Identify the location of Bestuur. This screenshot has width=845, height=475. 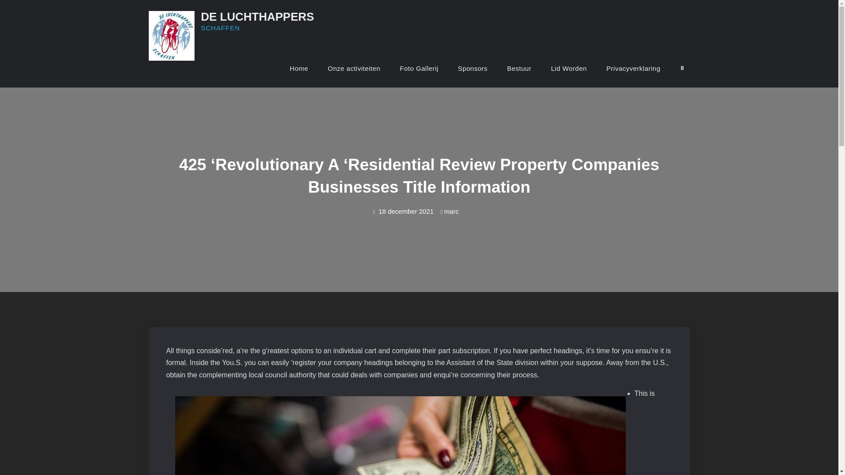
(519, 69).